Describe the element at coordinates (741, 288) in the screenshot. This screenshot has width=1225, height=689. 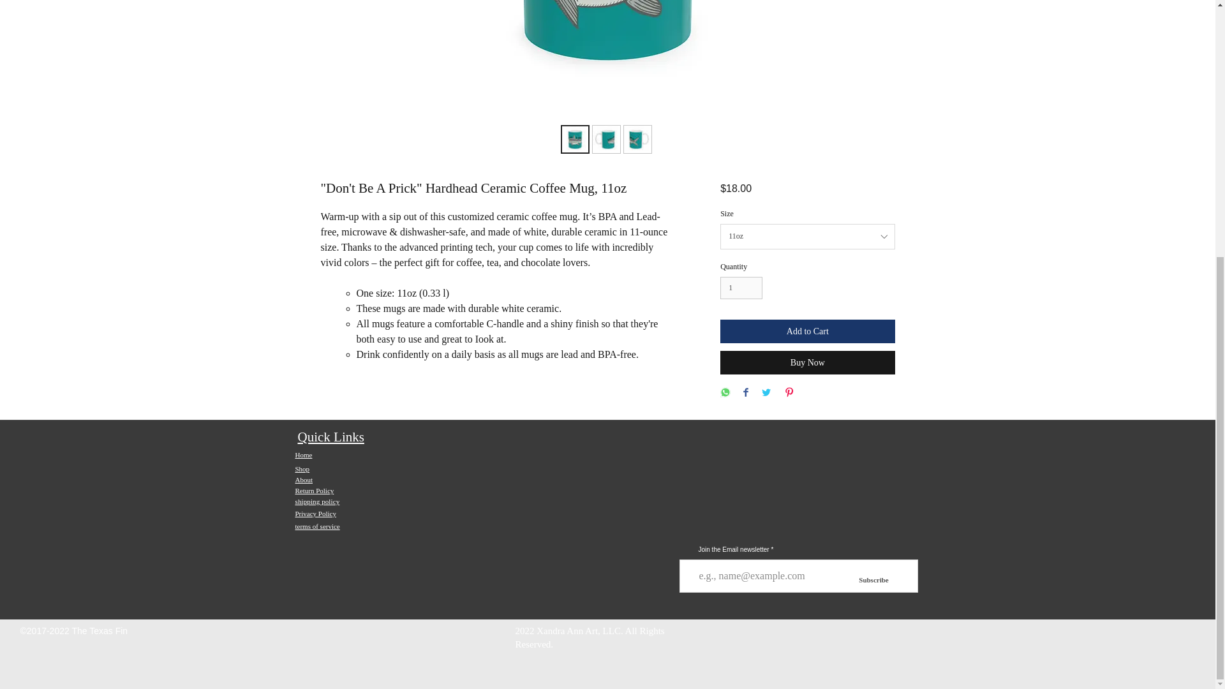
I see `1` at that location.